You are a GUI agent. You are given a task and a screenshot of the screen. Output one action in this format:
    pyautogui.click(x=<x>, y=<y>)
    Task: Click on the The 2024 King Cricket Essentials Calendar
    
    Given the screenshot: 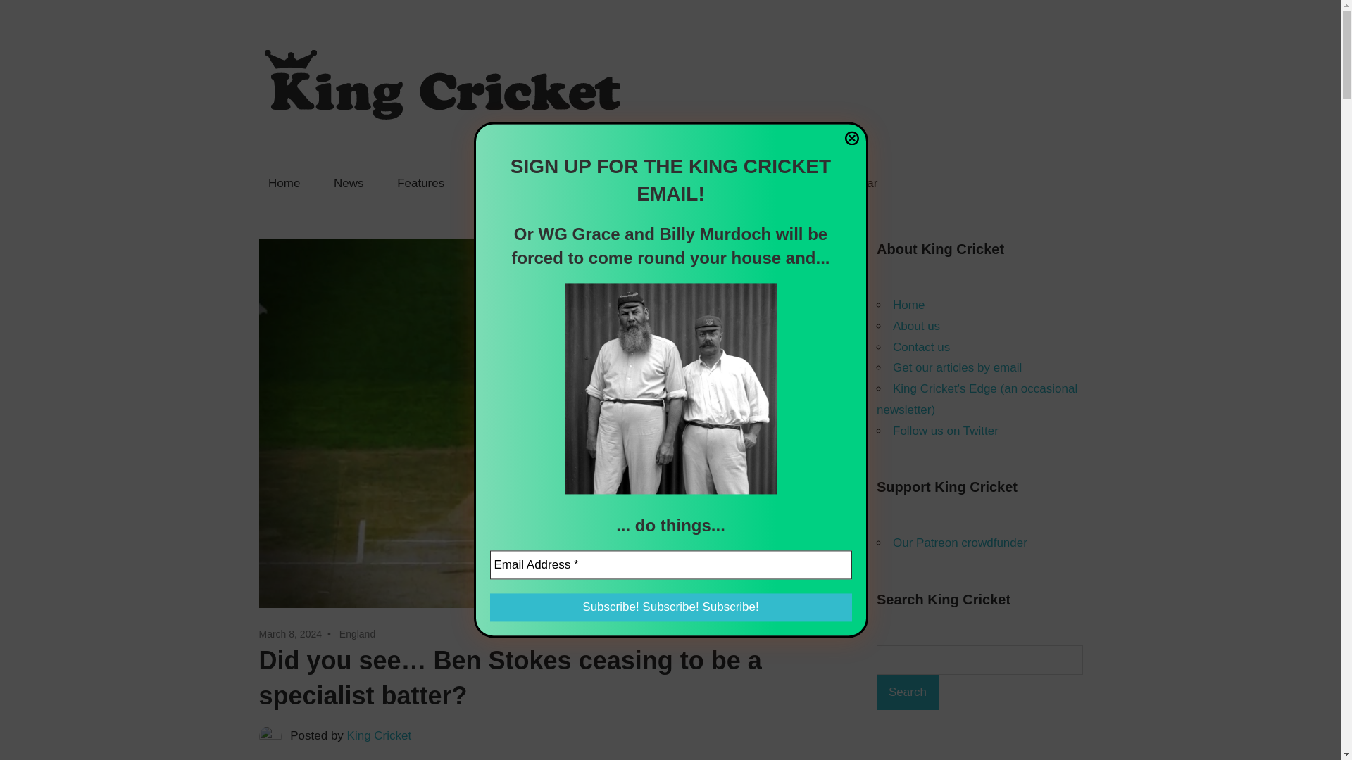 What is the action you would take?
    pyautogui.click(x=763, y=183)
    